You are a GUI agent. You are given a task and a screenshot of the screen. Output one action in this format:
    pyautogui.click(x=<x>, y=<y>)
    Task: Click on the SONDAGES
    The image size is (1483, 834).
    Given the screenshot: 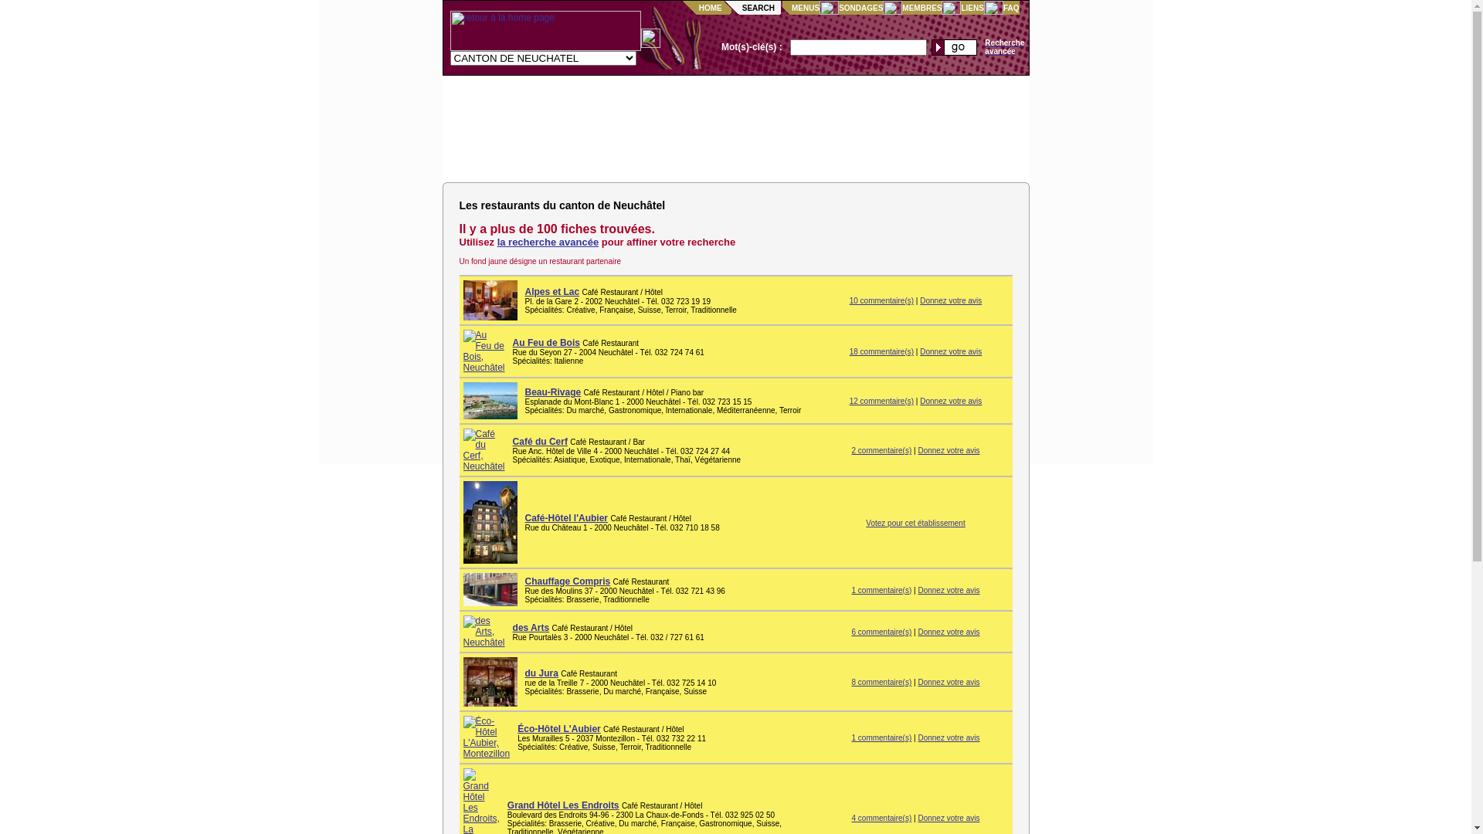 What is the action you would take?
    pyautogui.click(x=860, y=8)
    